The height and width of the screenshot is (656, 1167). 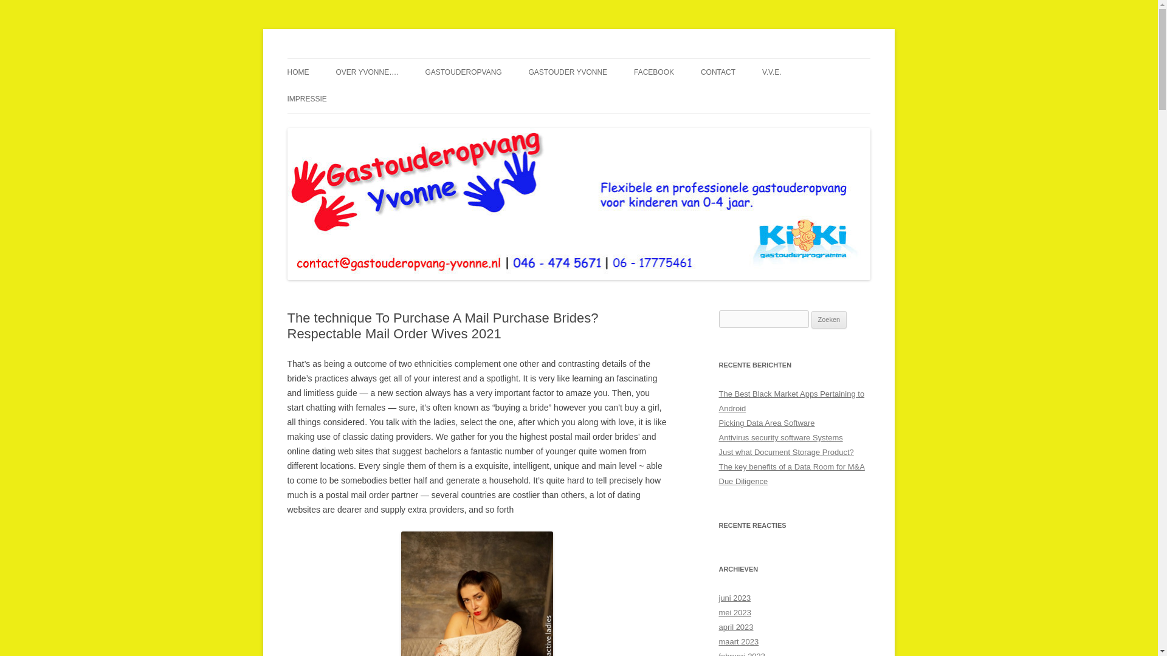 I want to click on Picking Data Area Software, so click(x=766, y=423).